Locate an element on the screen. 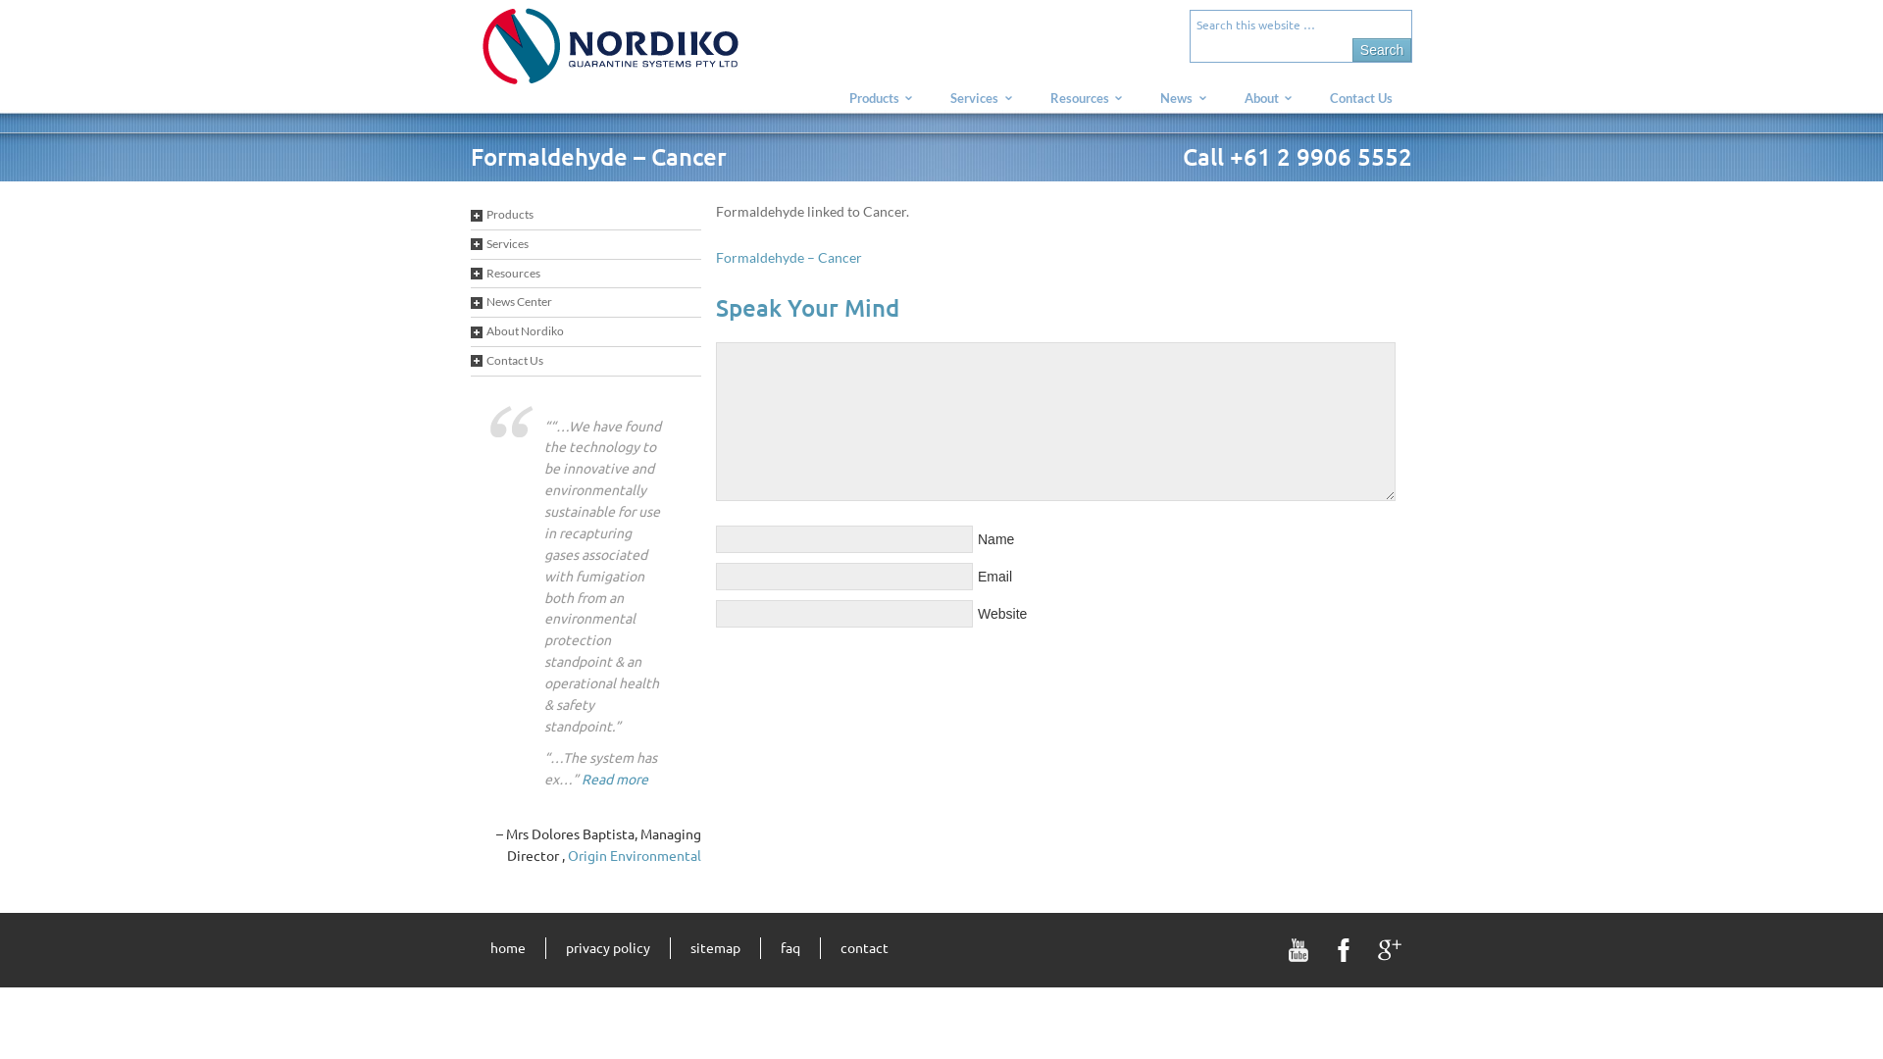 The width and height of the screenshot is (1883, 1059). Products is located at coordinates (881, 98).